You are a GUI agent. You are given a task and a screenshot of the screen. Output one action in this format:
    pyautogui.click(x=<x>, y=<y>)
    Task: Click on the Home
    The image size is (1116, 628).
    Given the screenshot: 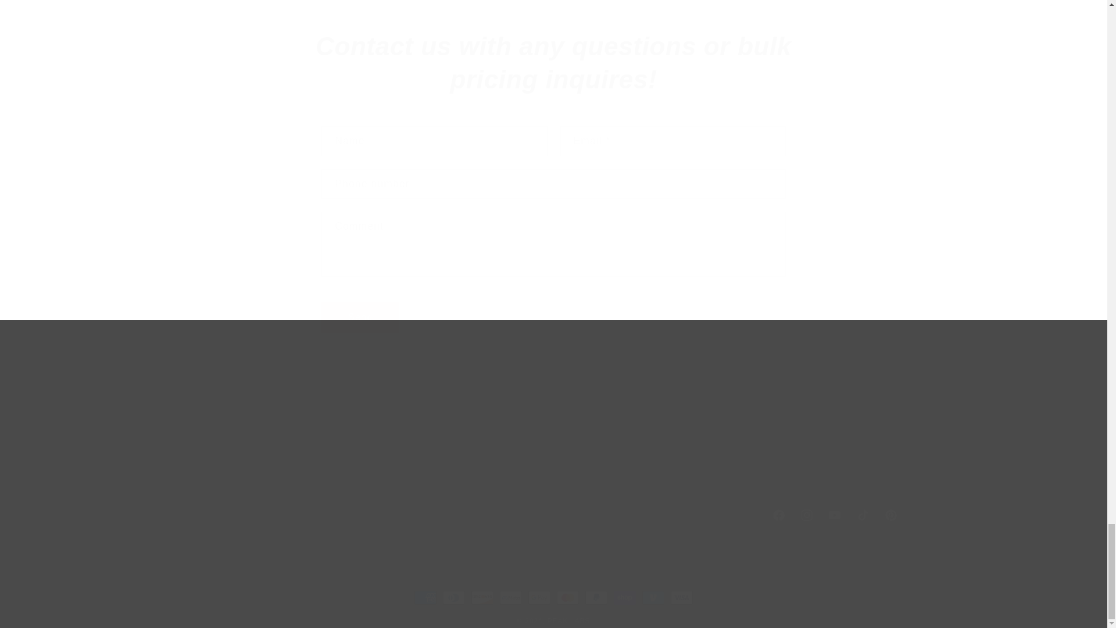 What is the action you would take?
    pyautogui.click(x=360, y=317)
    